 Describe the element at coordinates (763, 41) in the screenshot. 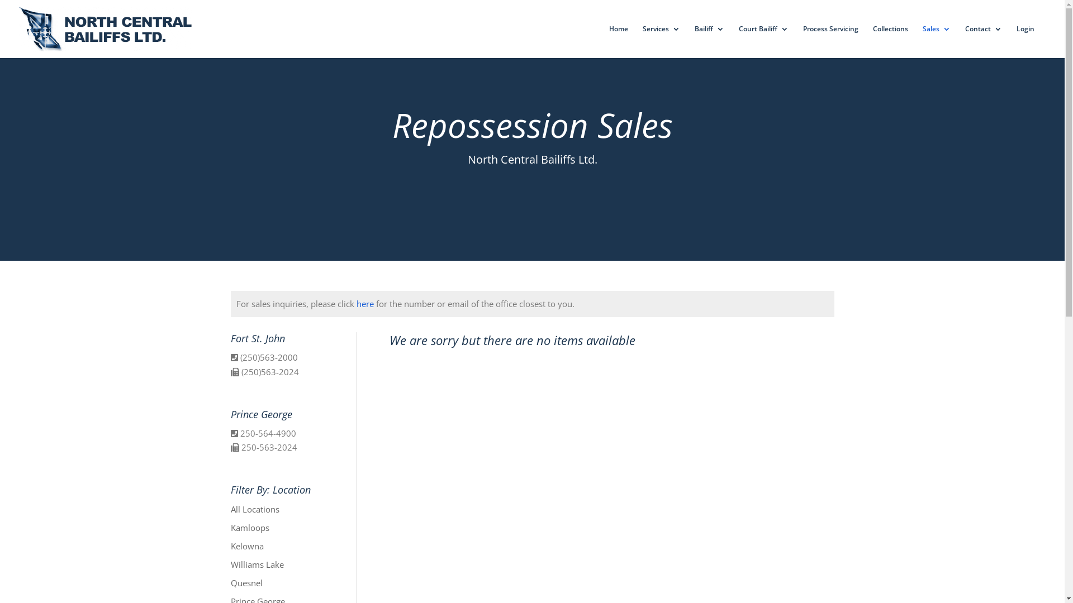

I see `Court Bailiff` at that location.